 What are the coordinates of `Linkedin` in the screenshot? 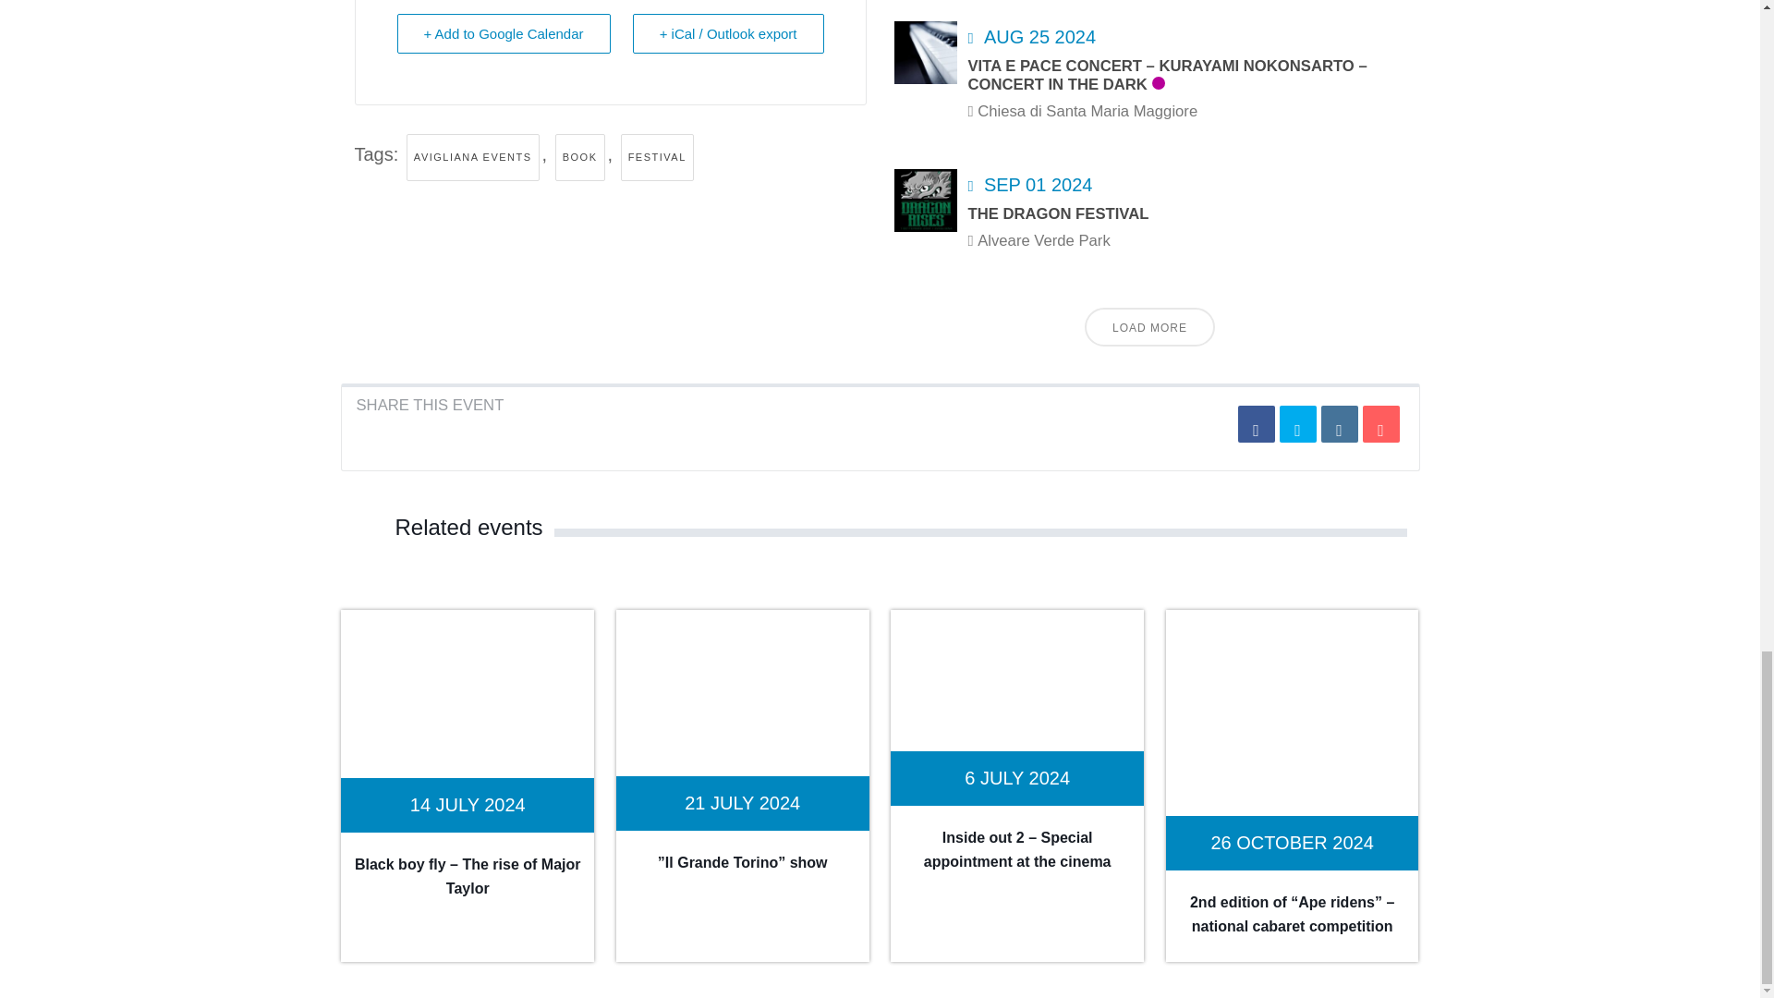 It's located at (1340, 423).